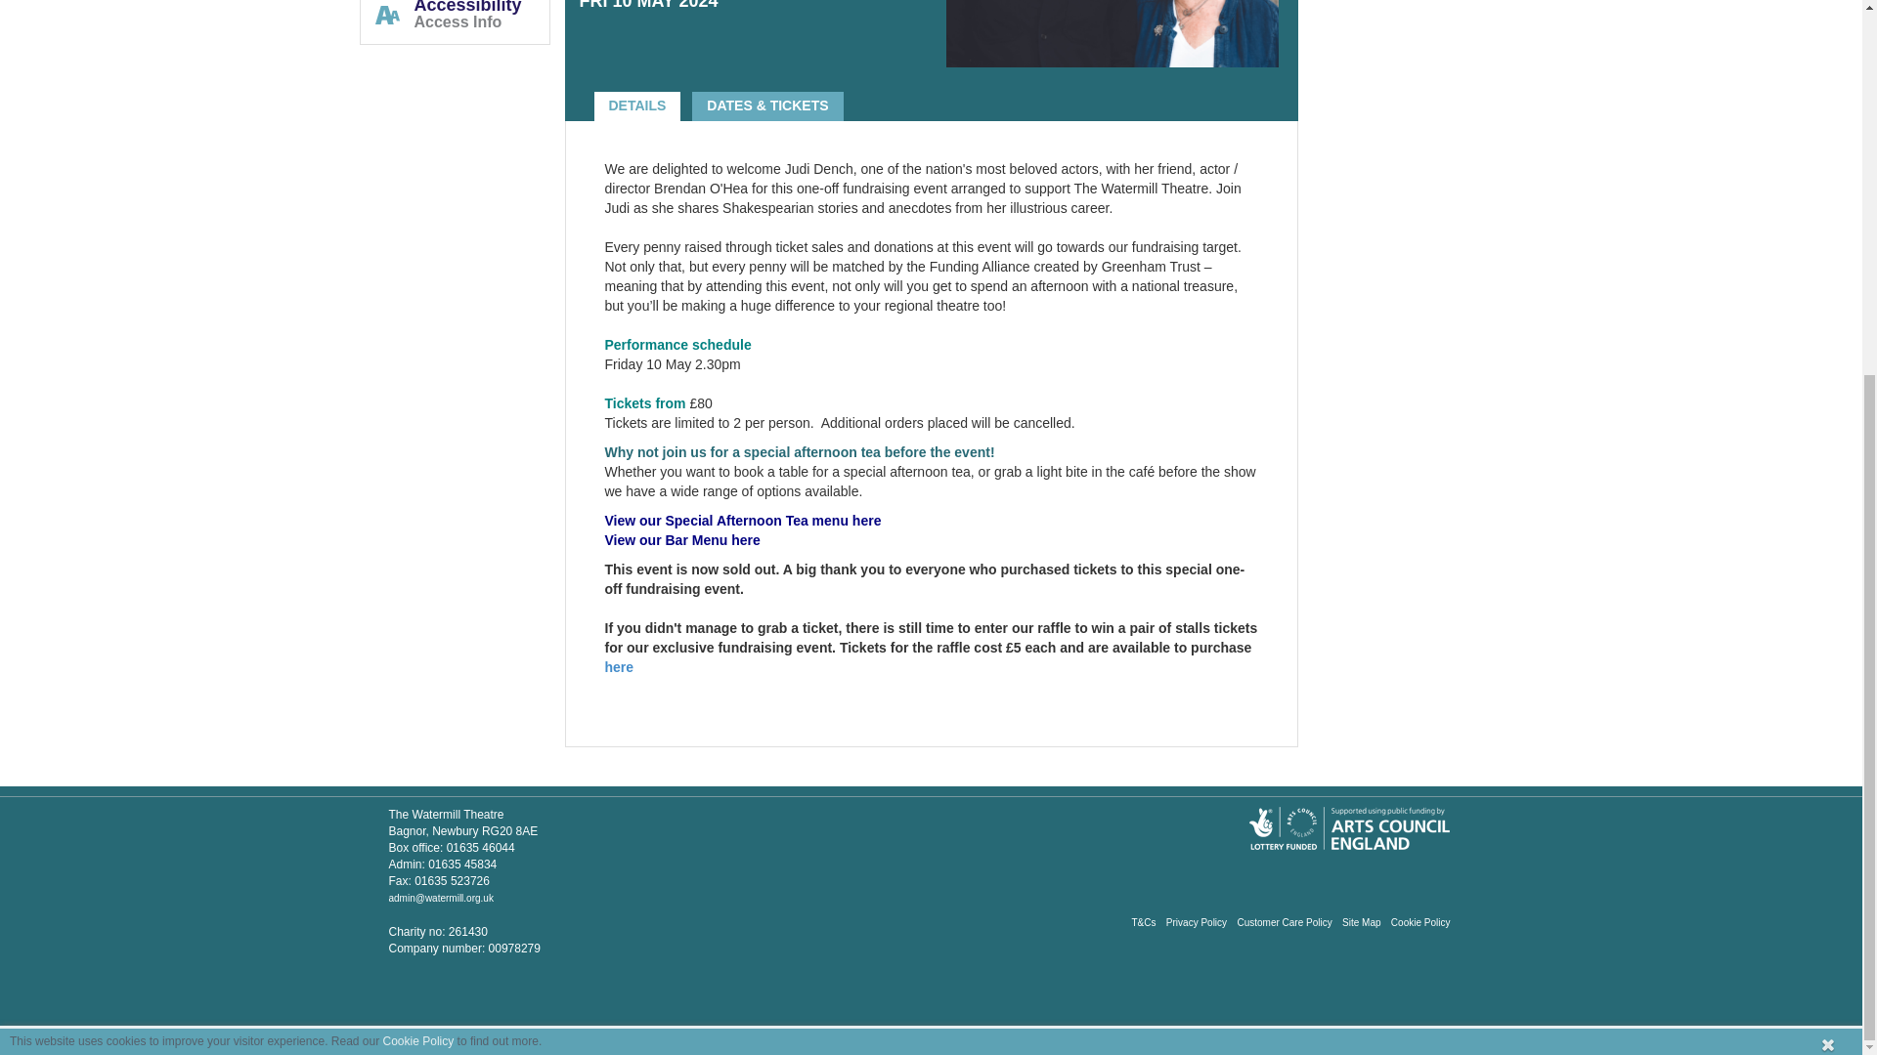 The image size is (1877, 1055). Describe the element at coordinates (1197, 922) in the screenshot. I see `Privacy Policy` at that location.